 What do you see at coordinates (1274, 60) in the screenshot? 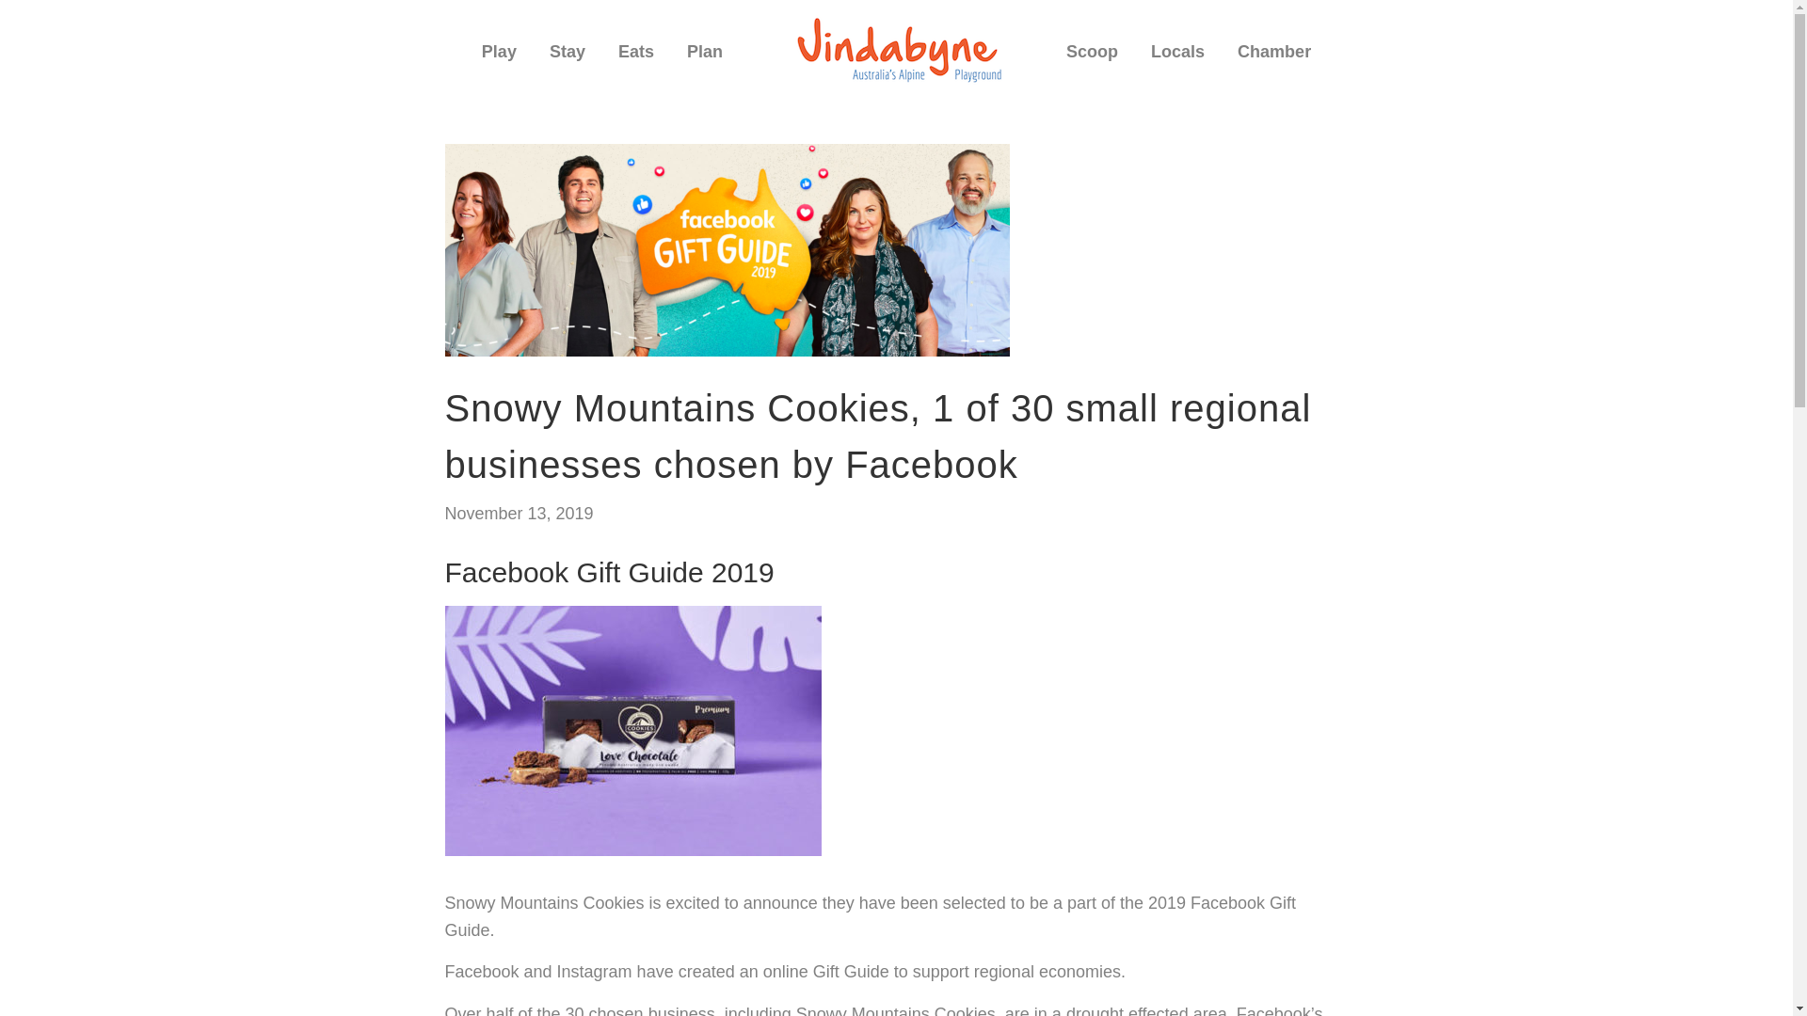
I see `Chamber` at bounding box center [1274, 60].